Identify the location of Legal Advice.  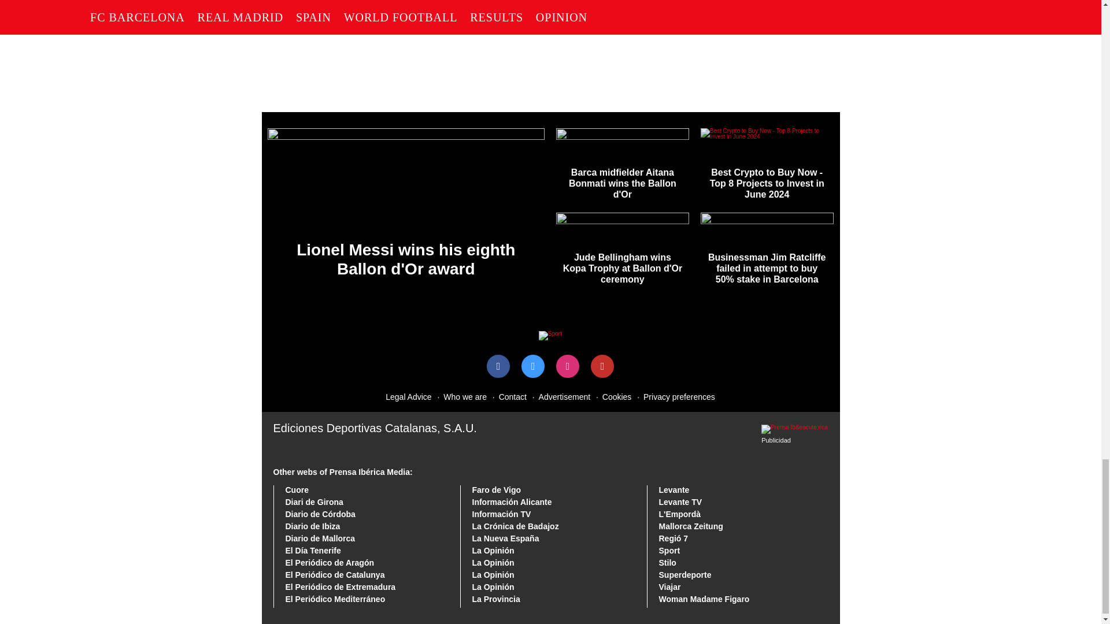
(408, 396).